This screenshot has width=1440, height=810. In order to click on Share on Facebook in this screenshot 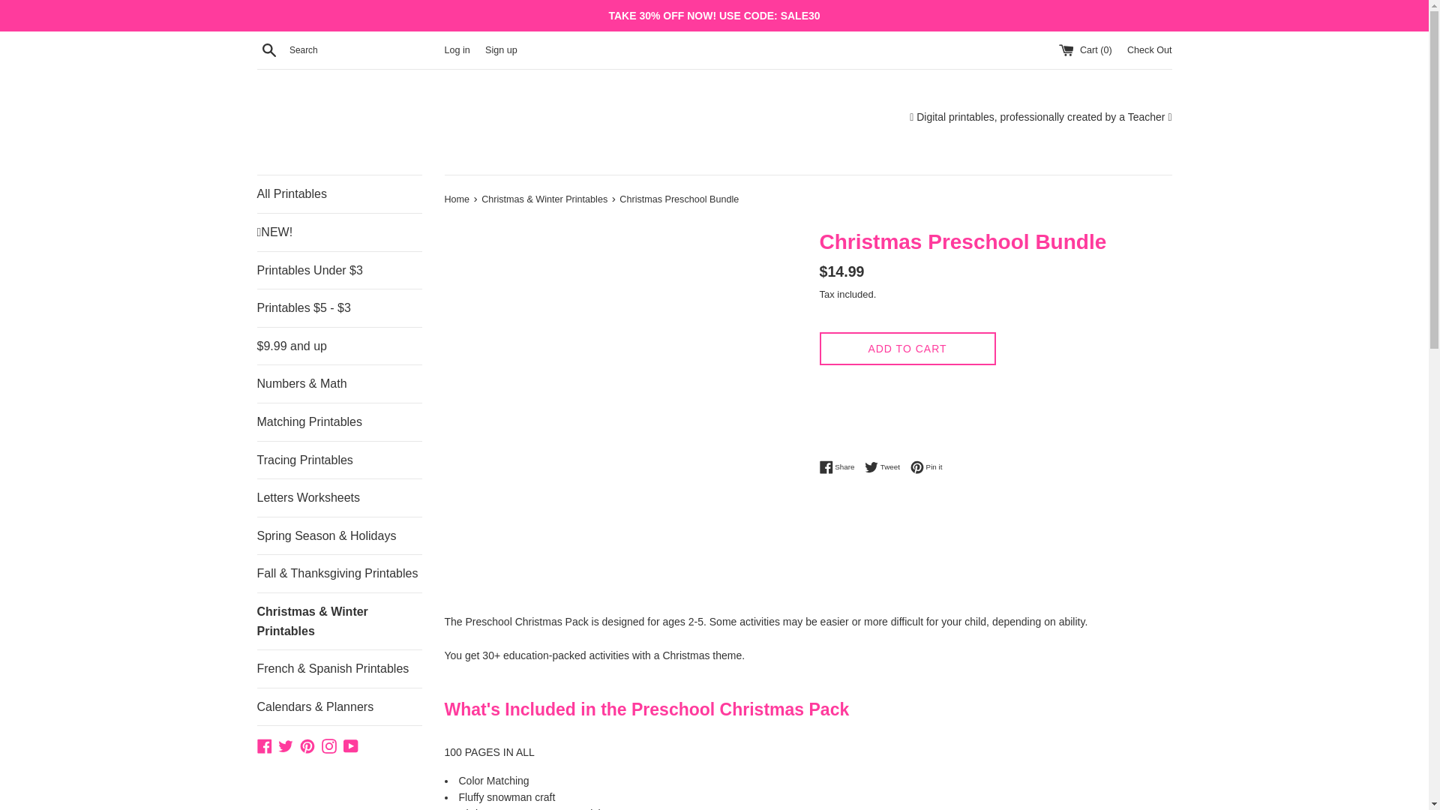, I will do `click(886, 466)`.